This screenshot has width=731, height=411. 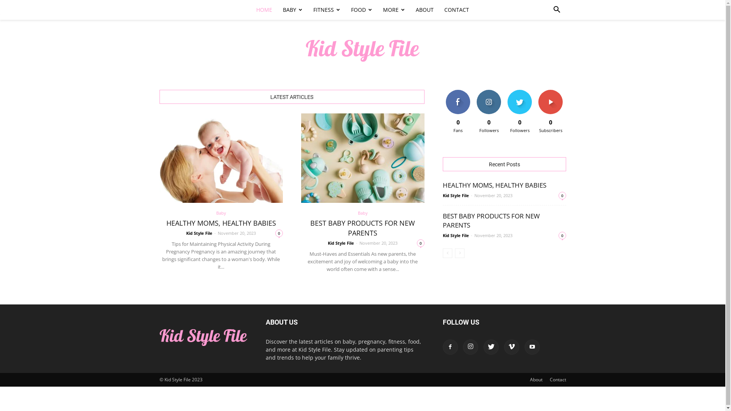 What do you see at coordinates (362, 51) in the screenshot?
I see `Kid Style File` at bounding box center [362, 51].